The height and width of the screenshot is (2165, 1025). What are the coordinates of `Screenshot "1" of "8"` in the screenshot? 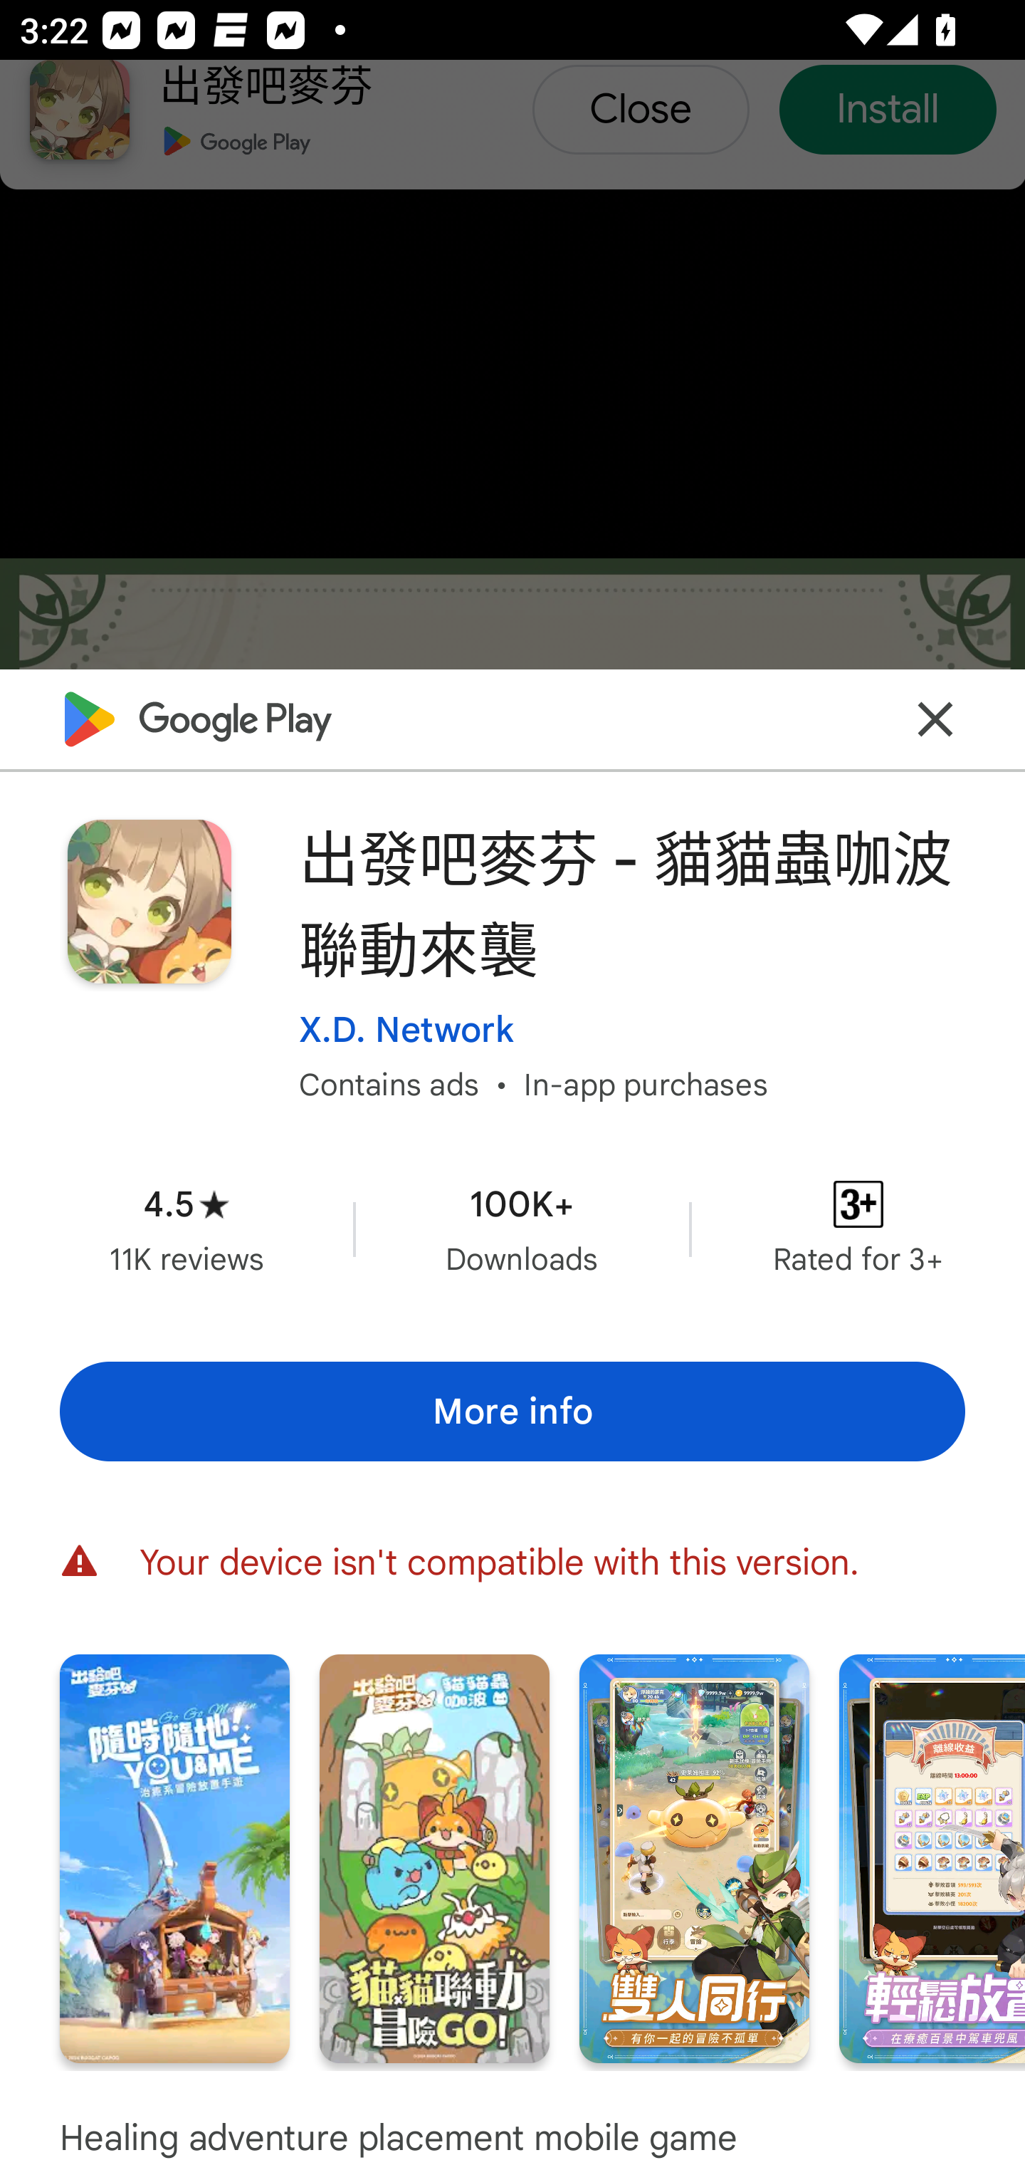 It's located at (174, 1859).